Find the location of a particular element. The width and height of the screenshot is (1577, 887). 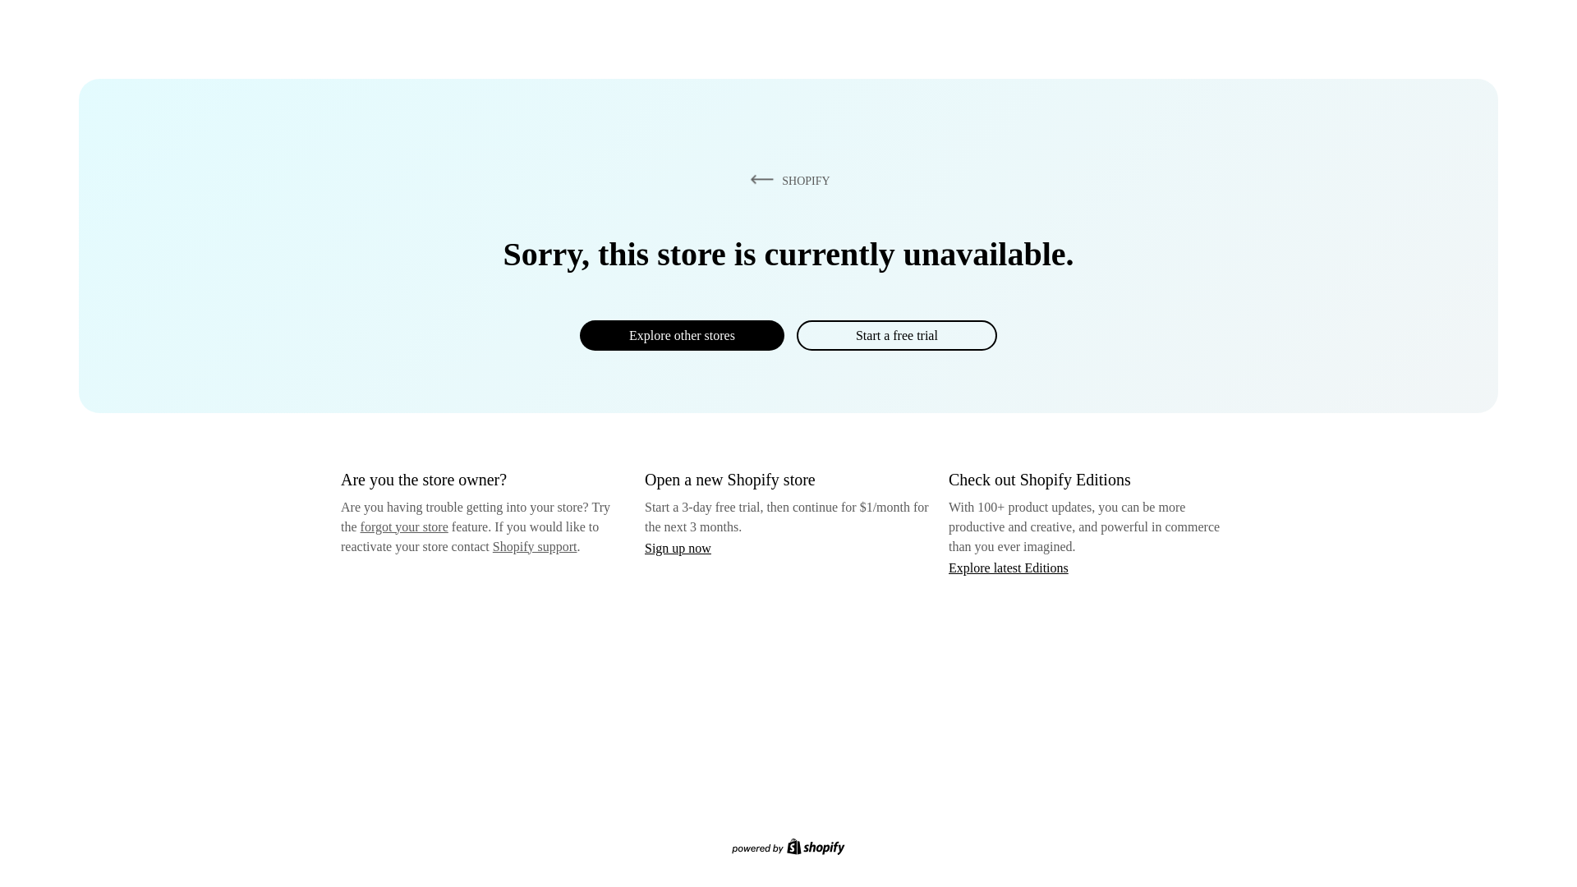

Sign up now is located at coordinates (678, 548).